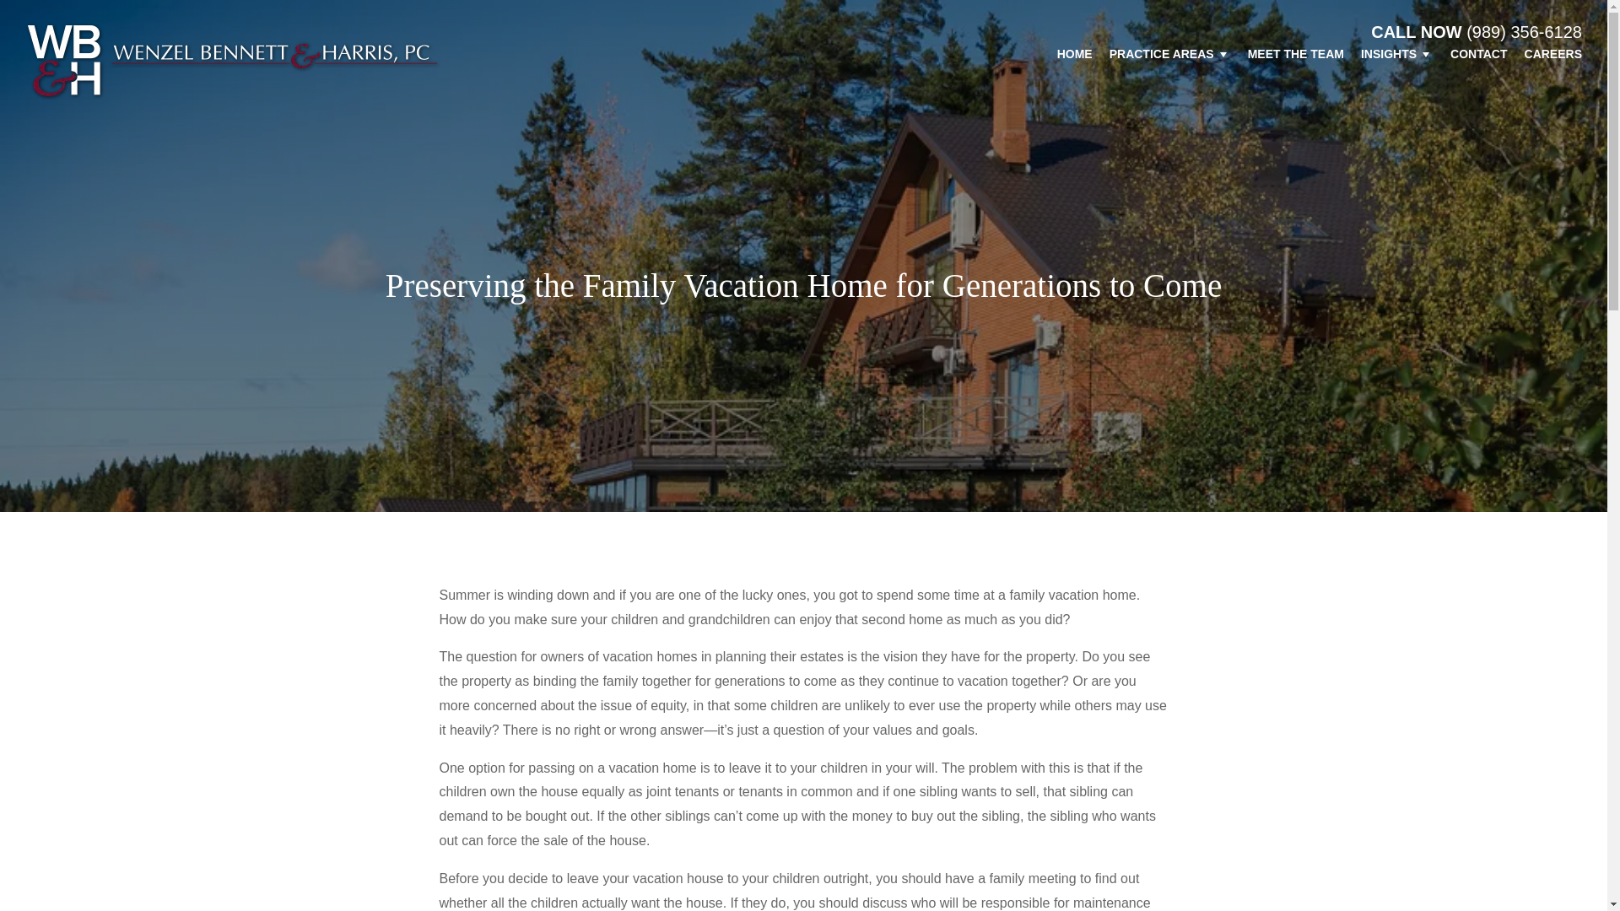 Image resolution: width=1620 pixels, height=911 pixels. I want to click on HOME, so click(1066, 57).